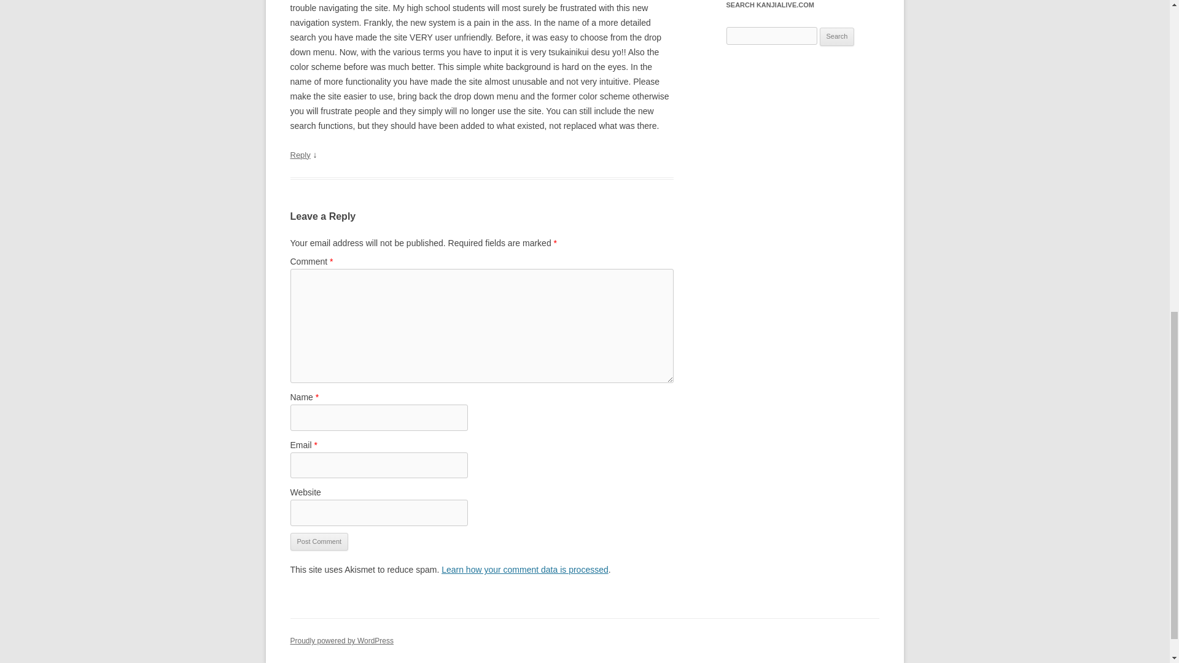 The image size is (1179, 663). What do you see at coordinates (524, 570) in the screenshot?
I see `Learn how your comment data is processed` at bounding box center [524, 570].